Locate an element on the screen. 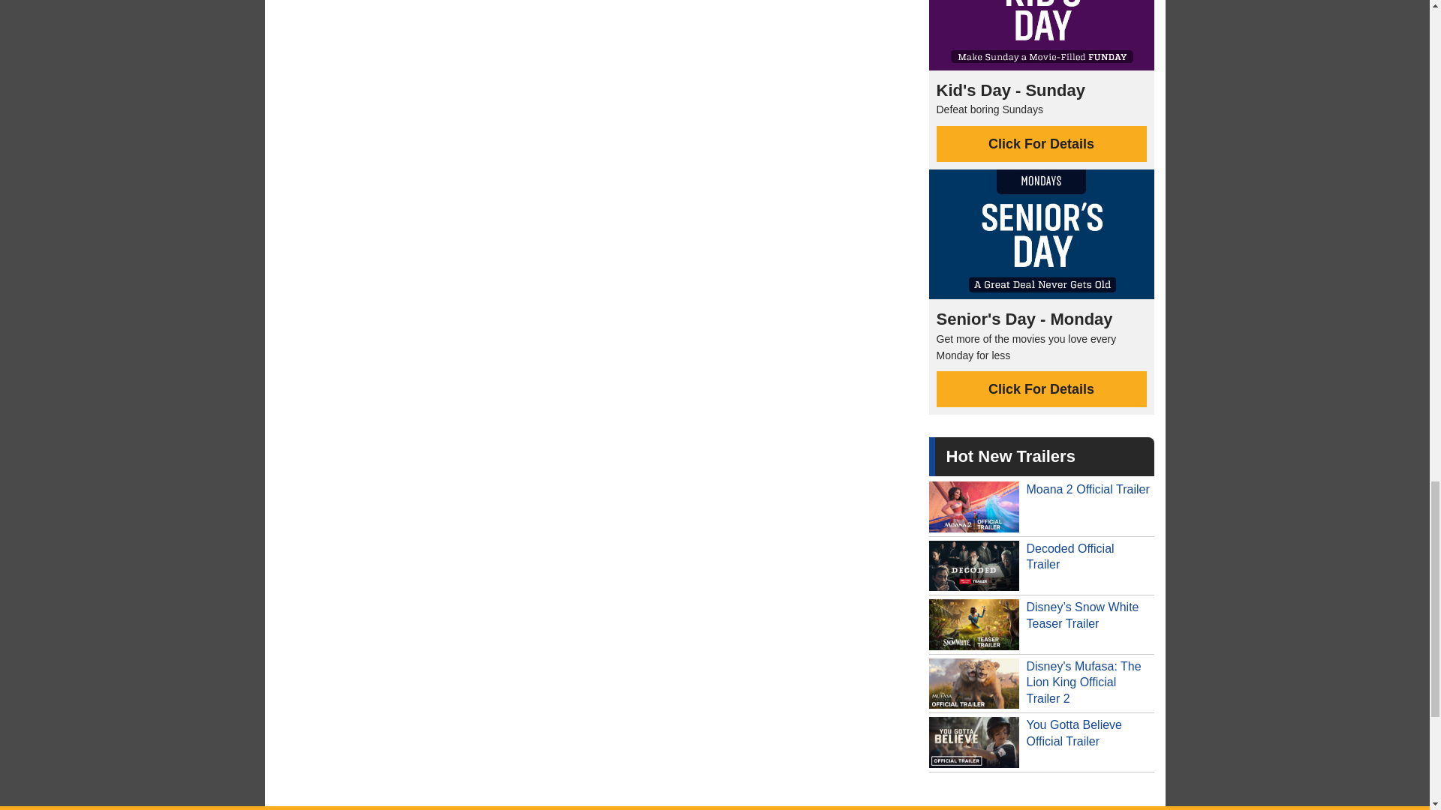 This screenshot has height=810, width=1441. You Gotta Believe Official Trailer is located at coordinates (1042, 742).